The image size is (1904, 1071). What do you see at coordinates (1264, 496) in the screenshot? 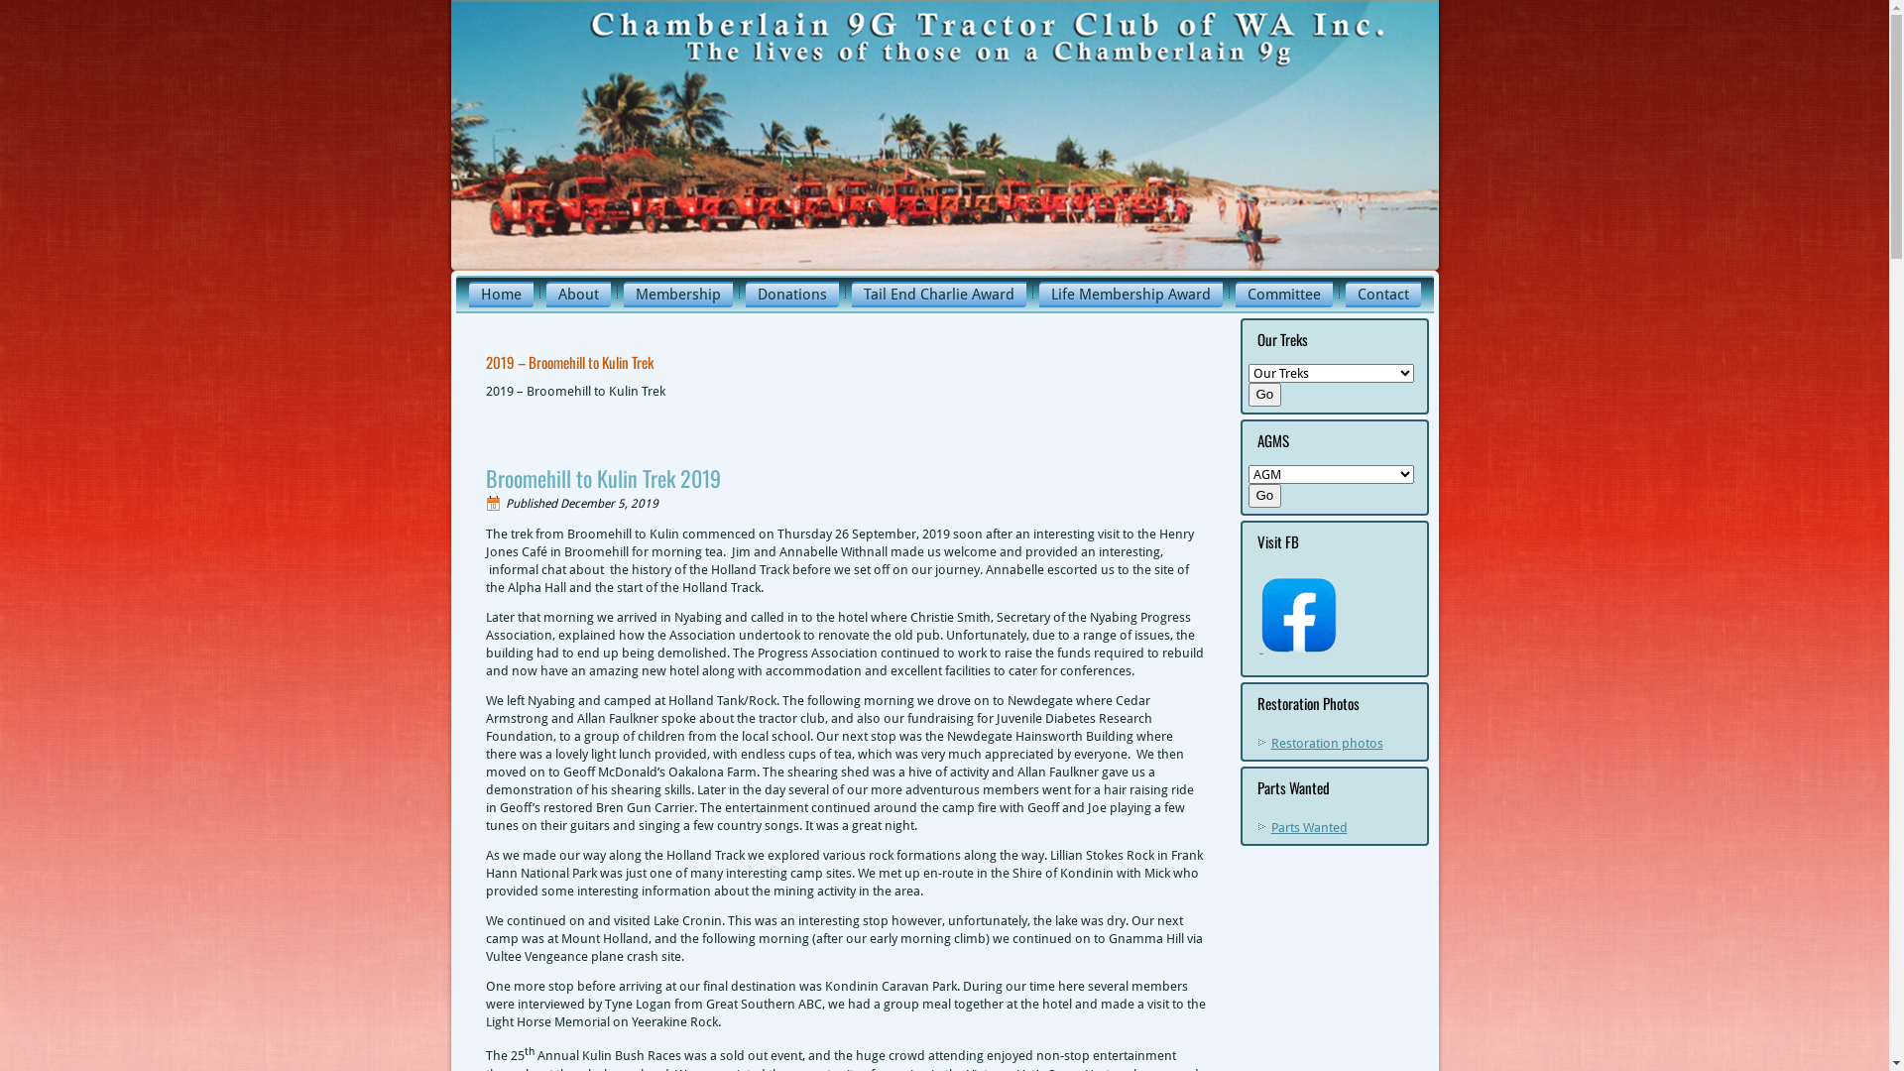
I see `Go` at bounding box center [1264, 496].